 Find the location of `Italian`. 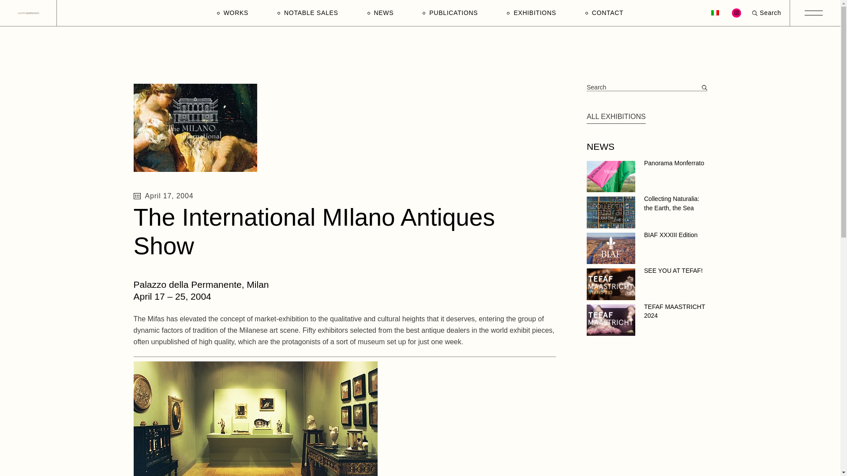

Italian is located at coordinates (715, 12).